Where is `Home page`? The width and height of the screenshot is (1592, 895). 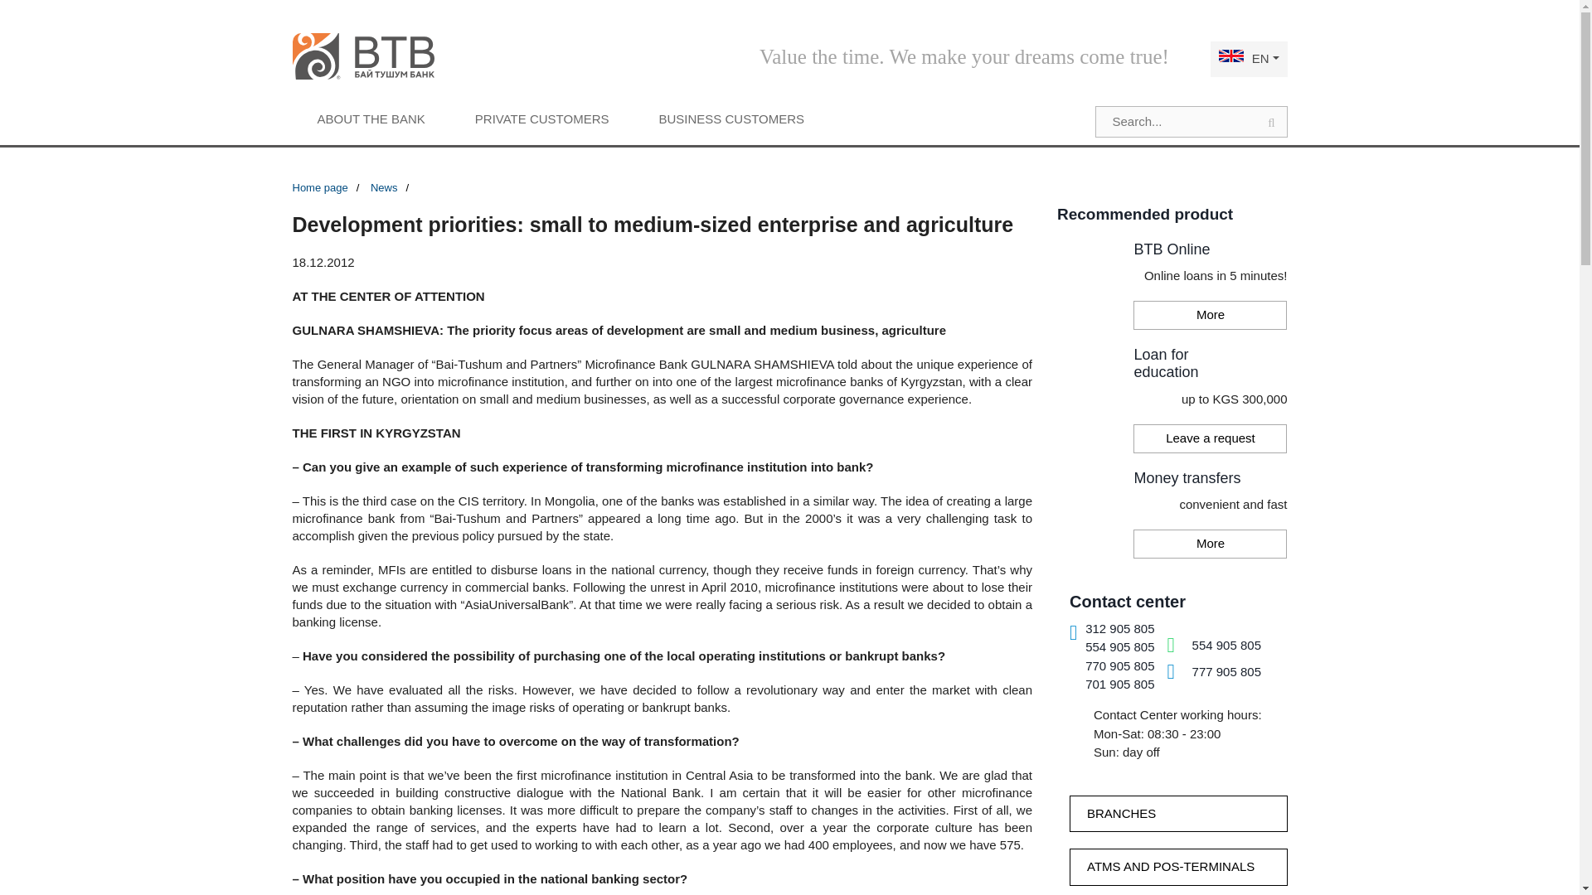 Home page is located at coordinates (329, 188).